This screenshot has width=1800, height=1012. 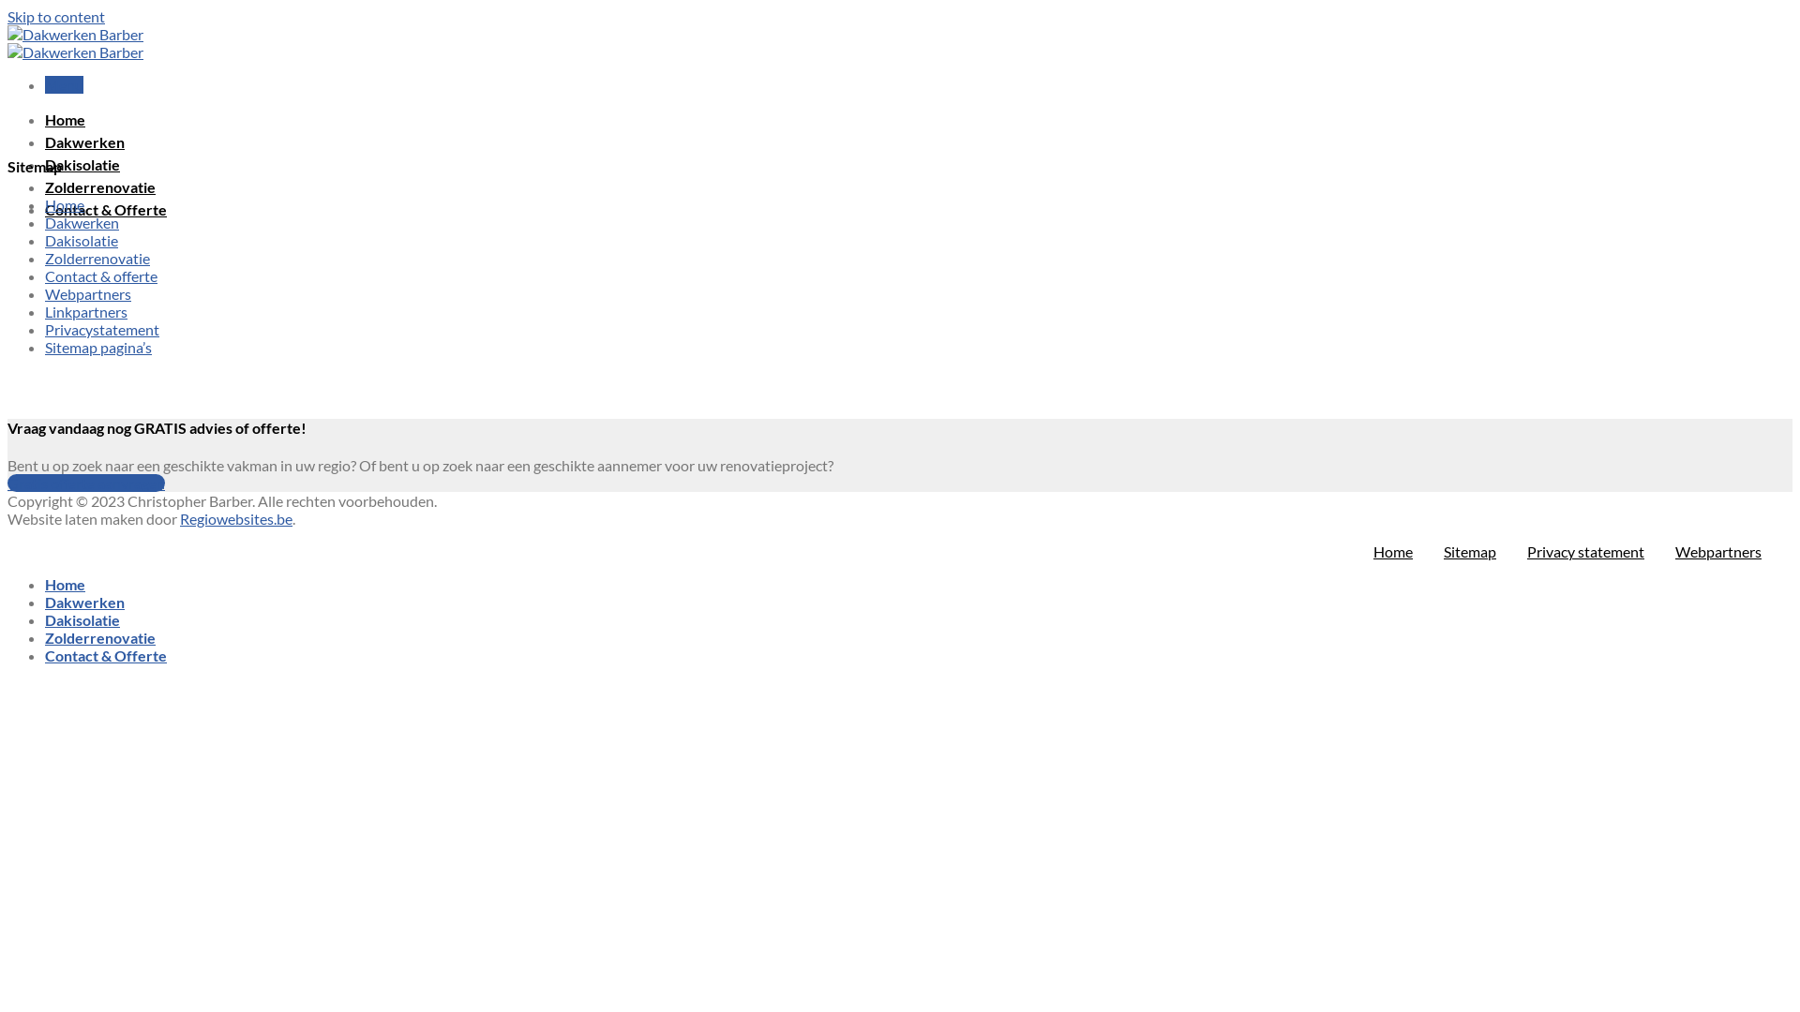 I want to click on Zolderrenovatie, so click(x=100, y=637).